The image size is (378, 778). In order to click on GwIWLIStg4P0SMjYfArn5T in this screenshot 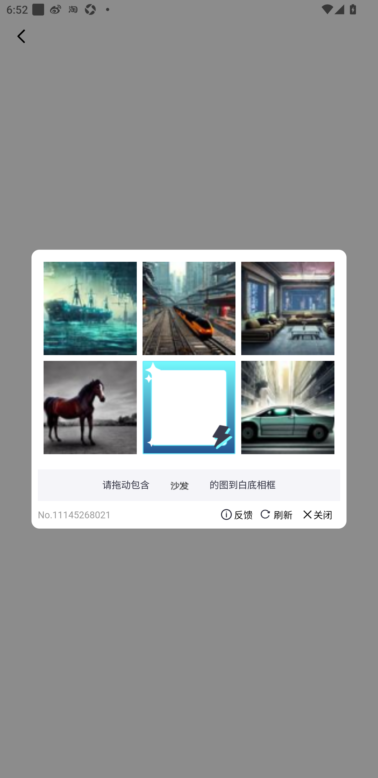, I will do `click(288, 407)`.